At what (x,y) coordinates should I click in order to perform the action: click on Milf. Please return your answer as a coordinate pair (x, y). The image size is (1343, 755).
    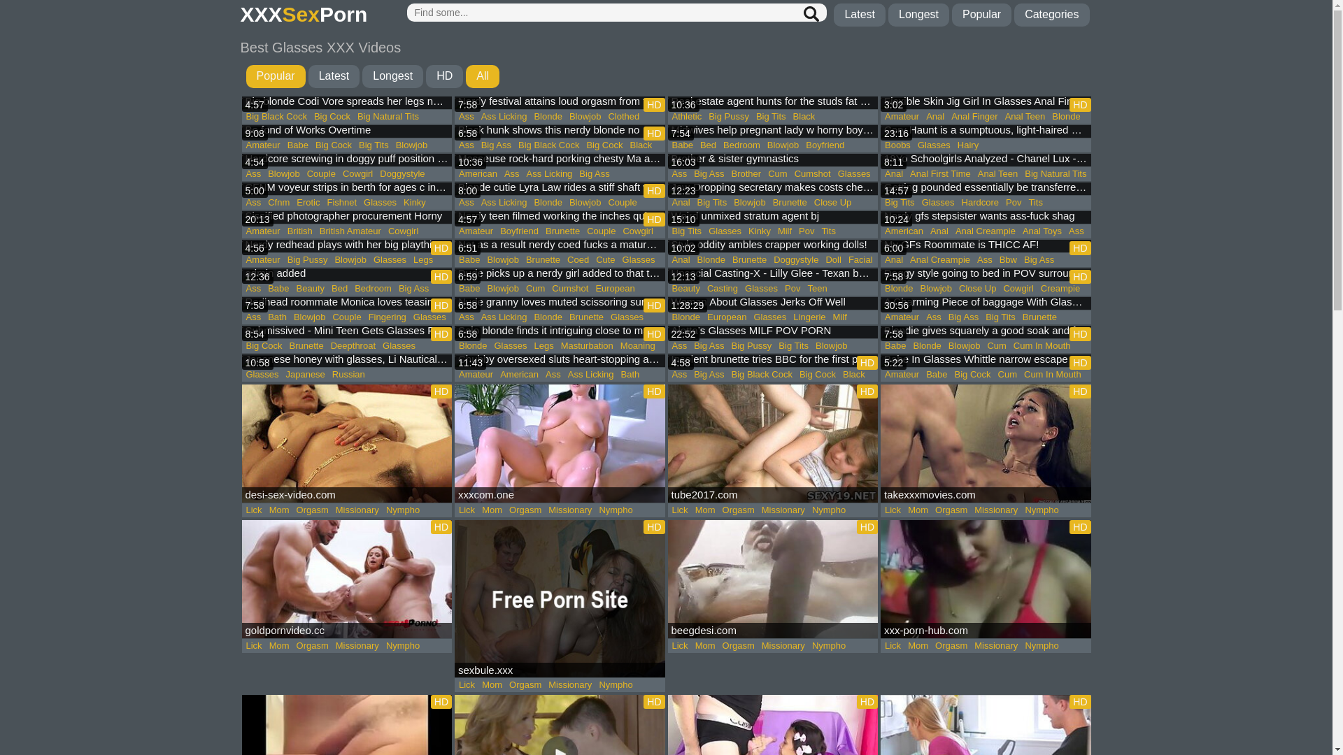
    Looking at the image, I should click on (785, 231).